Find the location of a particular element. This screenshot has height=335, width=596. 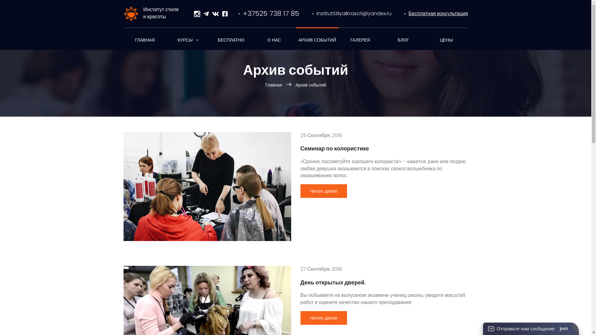

+37525 738 17 85 is located at coordinates (269, 14).